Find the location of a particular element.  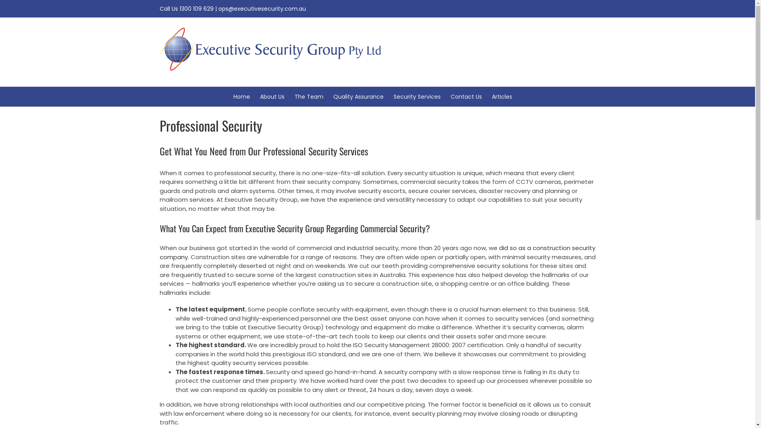

About Us is located at coordinates (272, 97).